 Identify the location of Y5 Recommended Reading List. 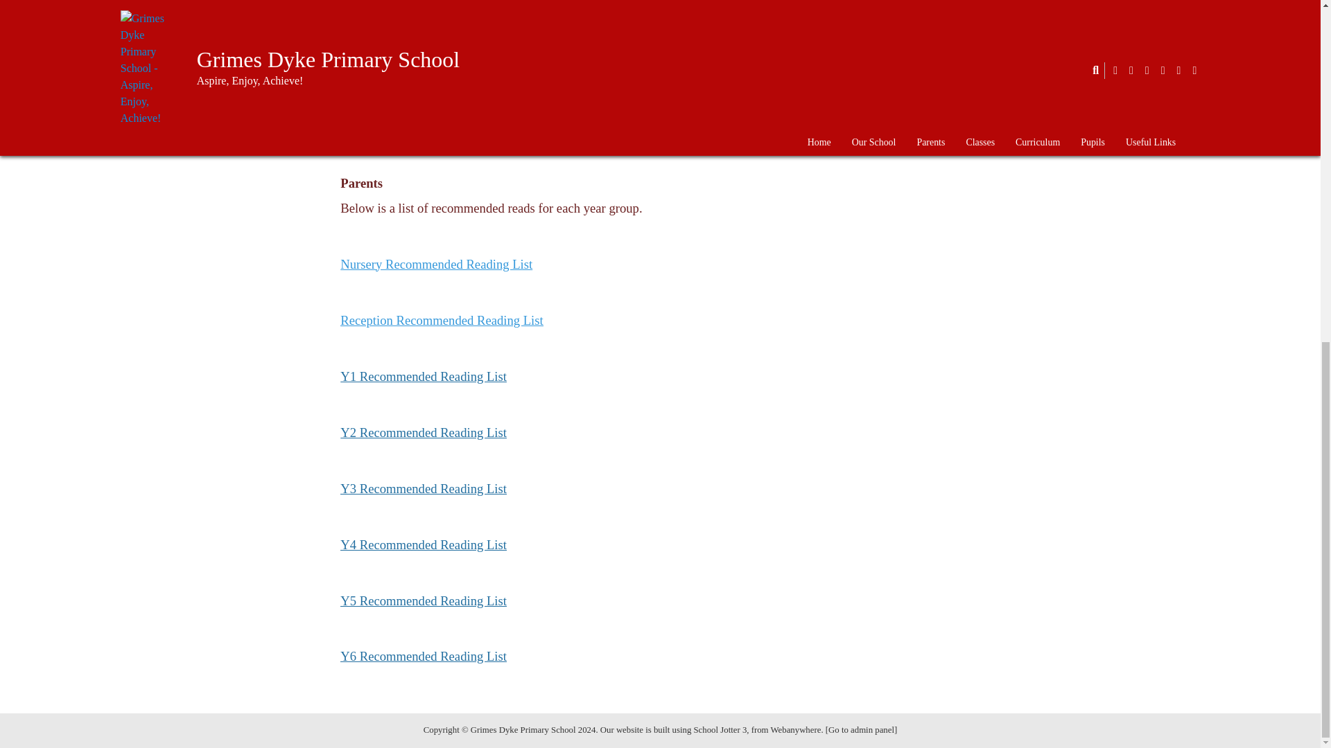
(424, 601).